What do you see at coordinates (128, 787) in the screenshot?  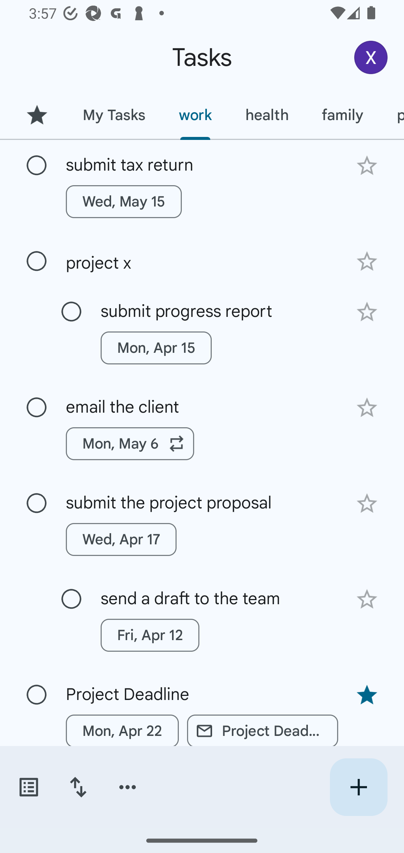 I see `More options` at bounding box center [128, 787].